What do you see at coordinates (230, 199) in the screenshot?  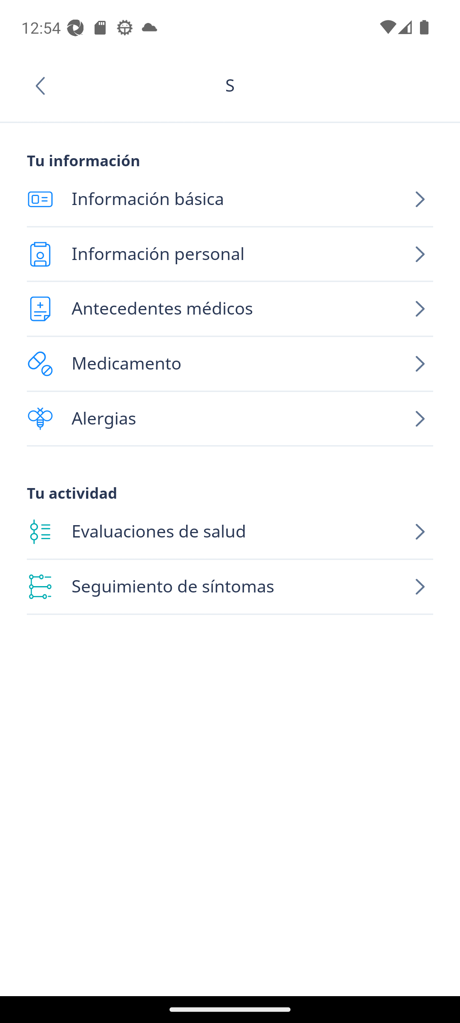 I see `Información básica` at bounding box center [230, 199].